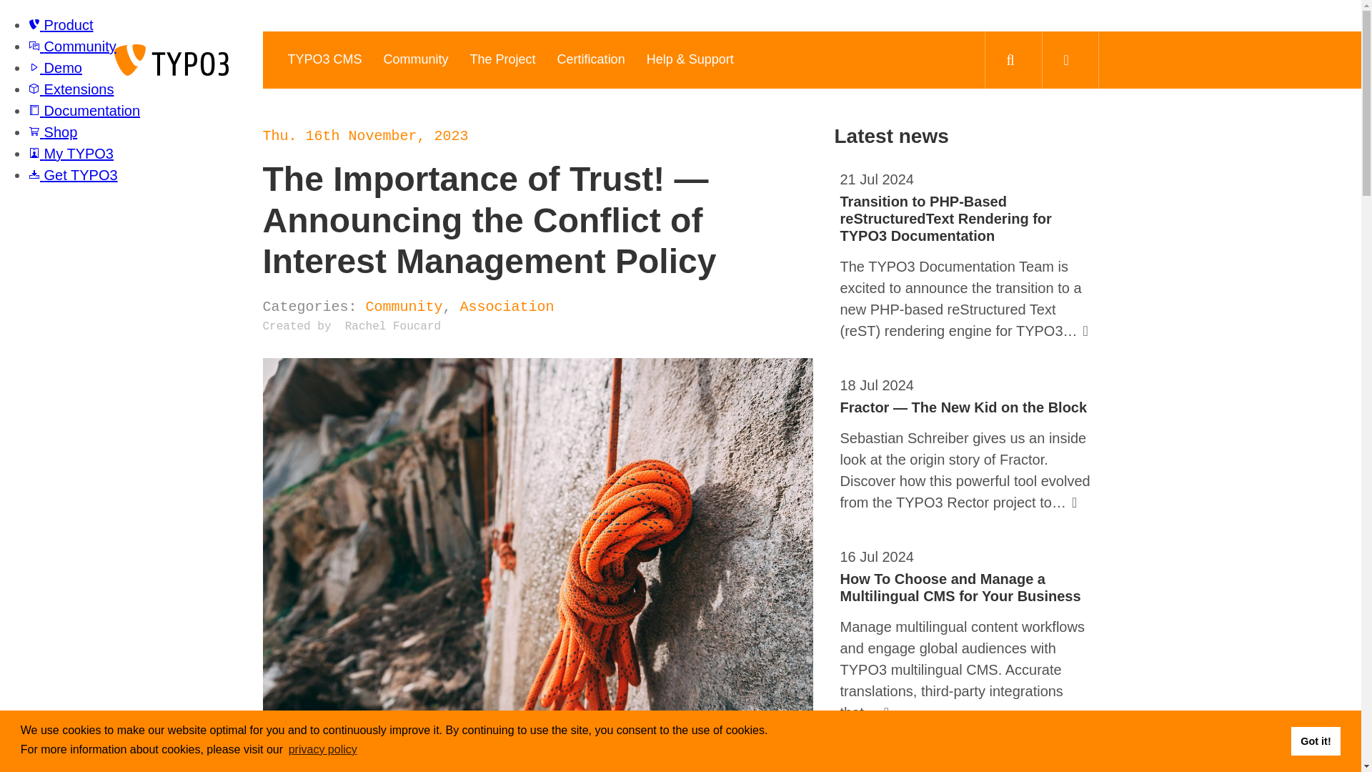  I want to click on Go to the start page, so click(171, 59).